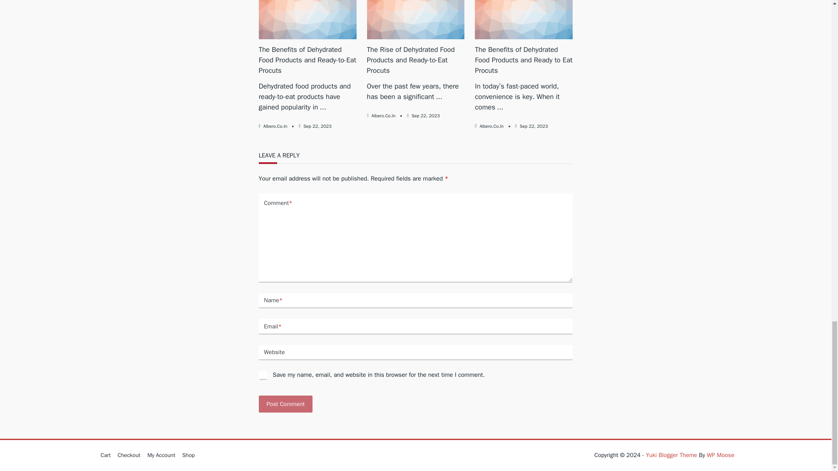 The width and height of the screenshot is (838, 471). What do you see at coordinates (285, 404) in the screenshot?
I see `Post Comment` at bounding box center [285, 404].